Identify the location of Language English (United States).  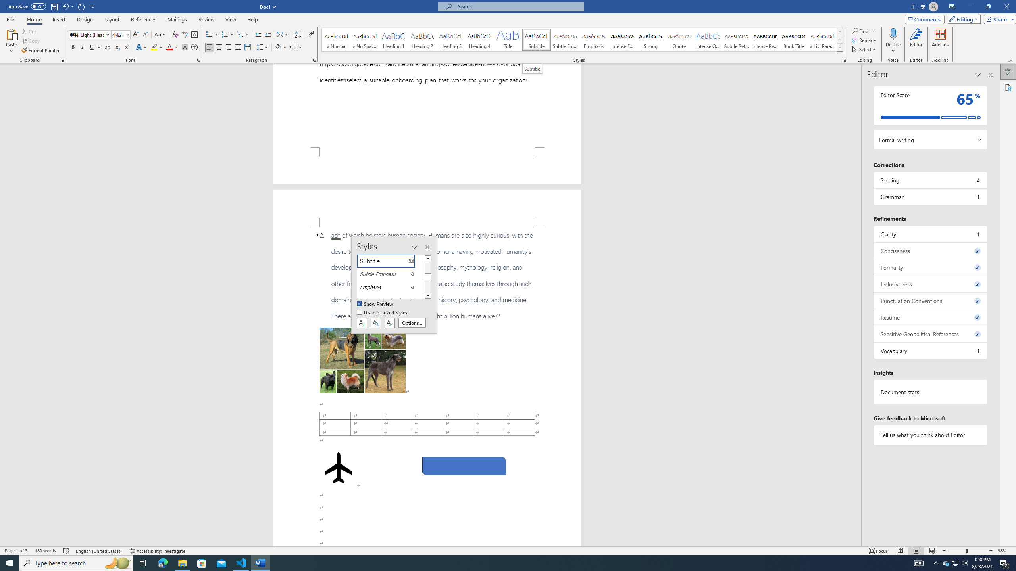
(99, 551).